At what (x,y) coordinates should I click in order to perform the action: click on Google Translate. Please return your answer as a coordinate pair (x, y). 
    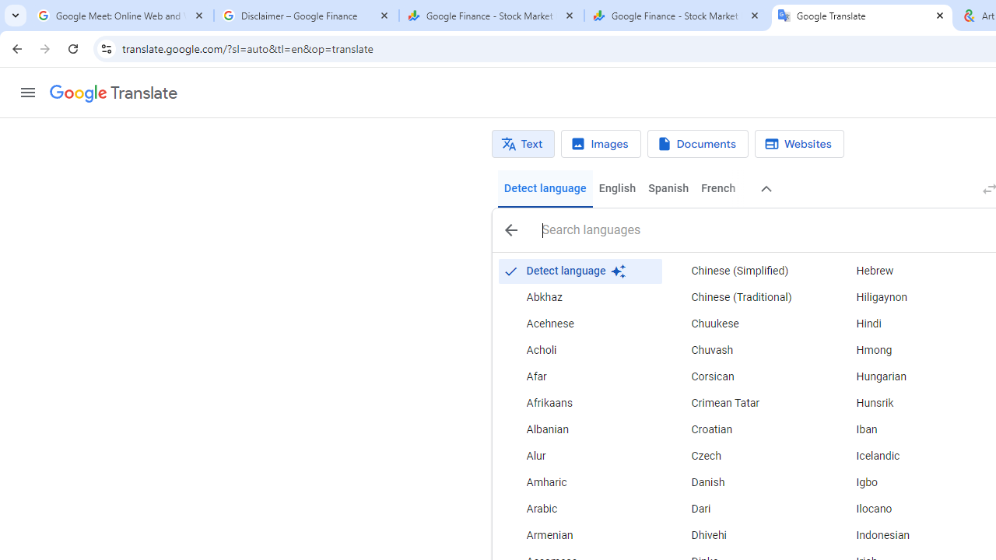
    Looking at the image, I should click on (114, 93).